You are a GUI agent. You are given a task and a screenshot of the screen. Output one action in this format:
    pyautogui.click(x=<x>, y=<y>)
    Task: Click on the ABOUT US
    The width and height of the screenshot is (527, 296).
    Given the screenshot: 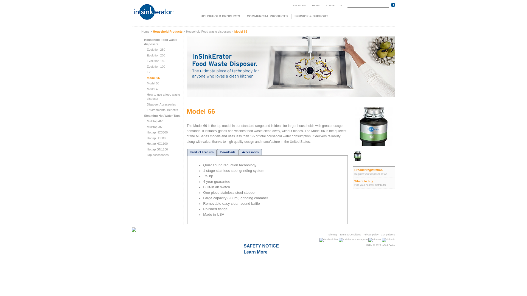 What is the action you would take?
    pyautogui.click(x=299, y=5)
    